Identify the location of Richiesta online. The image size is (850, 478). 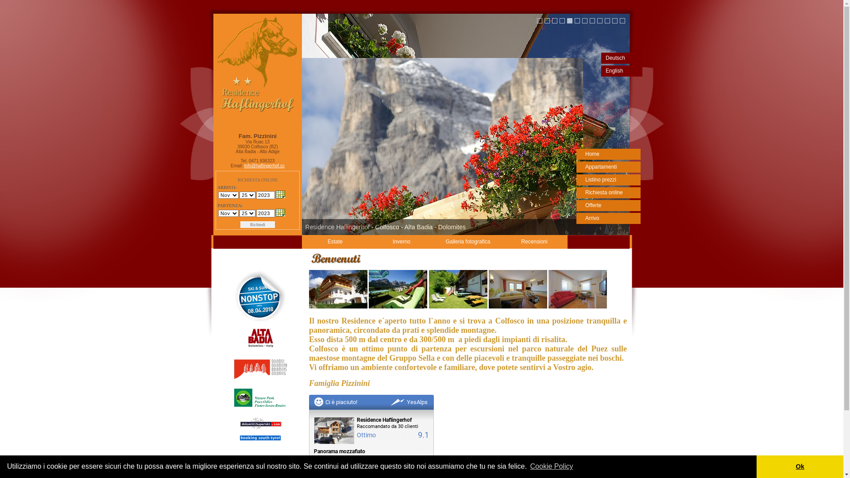
(608, 193).